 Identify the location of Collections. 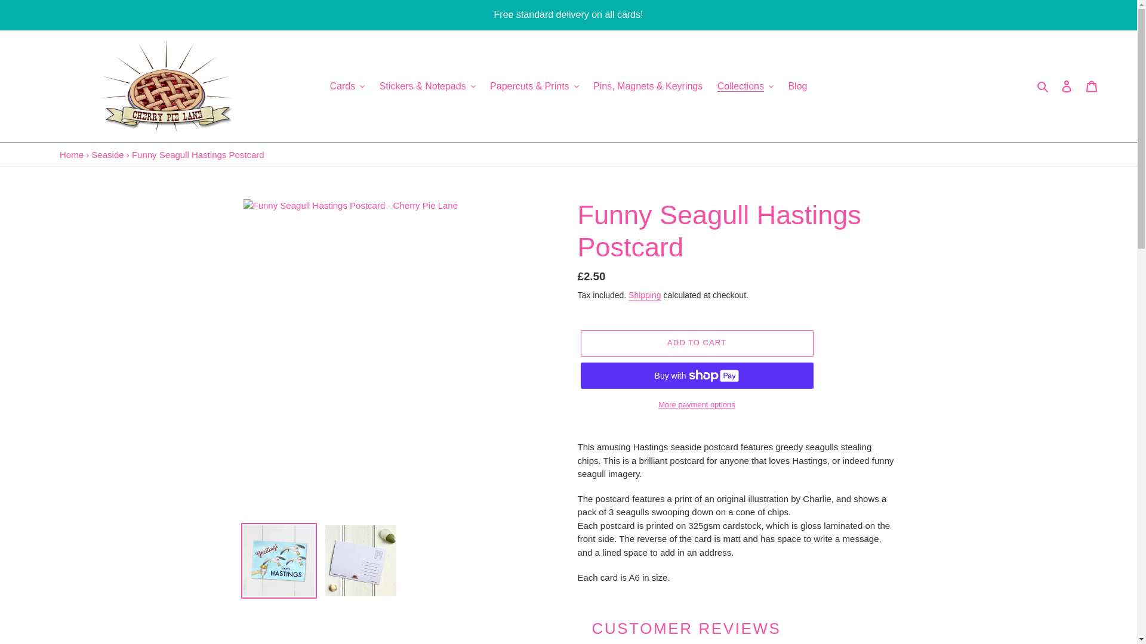
(745, 86).